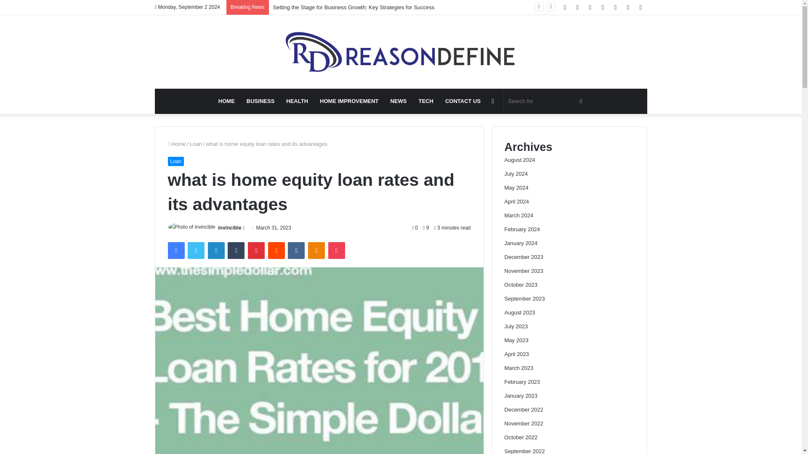  What do you see at coordinates (463, 101) in the screenshot?
I see `CONTACT US` at bounding box center [463, 101].